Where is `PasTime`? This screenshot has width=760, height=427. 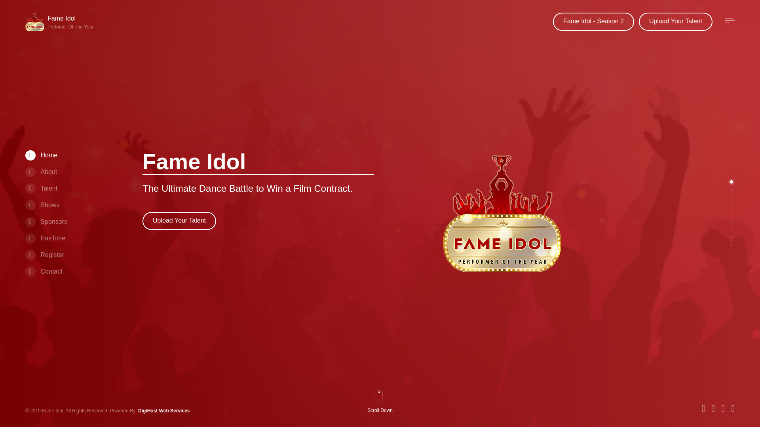 PasTime is located at coordinates (45, 238).